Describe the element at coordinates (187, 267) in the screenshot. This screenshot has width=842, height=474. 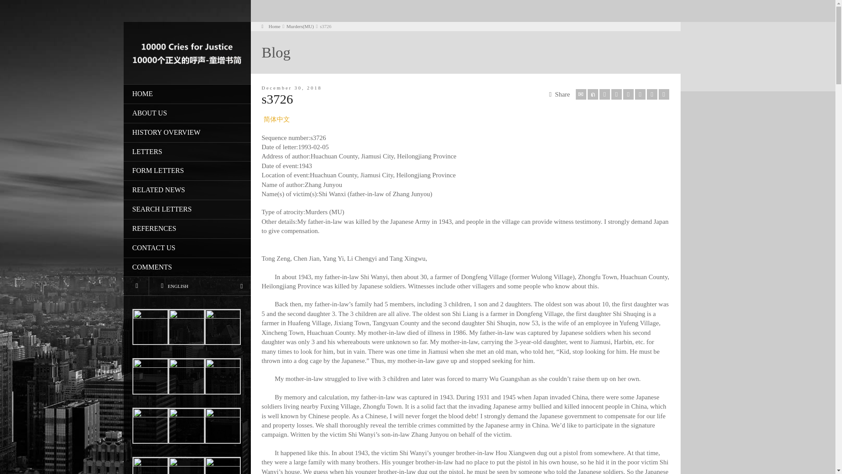
I see `COMMENTS` at that location.